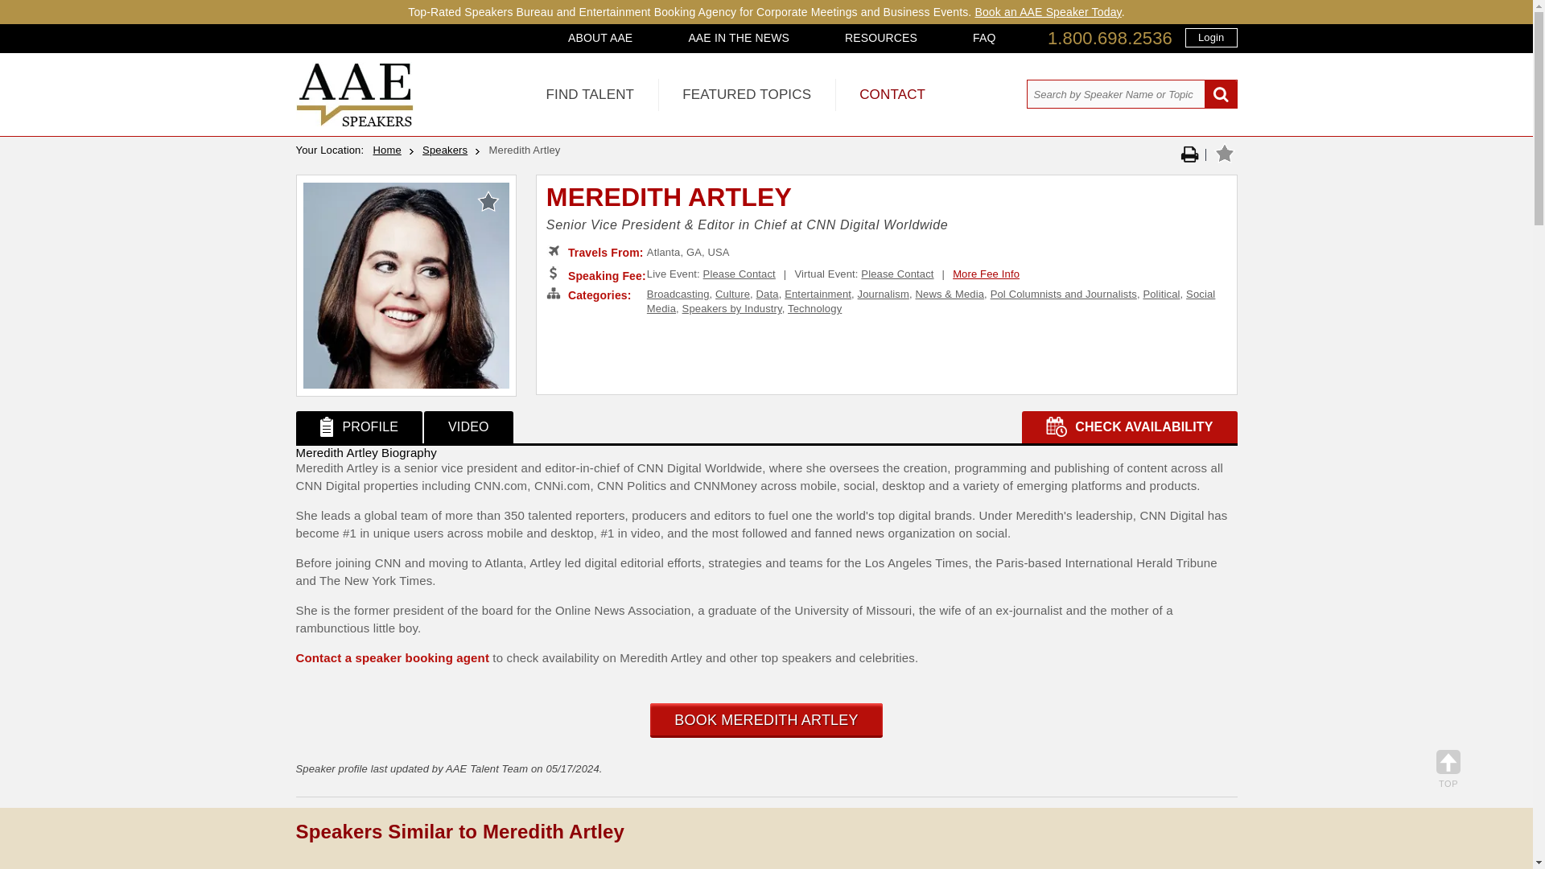 This screenshot has width=1545, height=869. I want to click on ABOUT AAE, so click(600, 37).